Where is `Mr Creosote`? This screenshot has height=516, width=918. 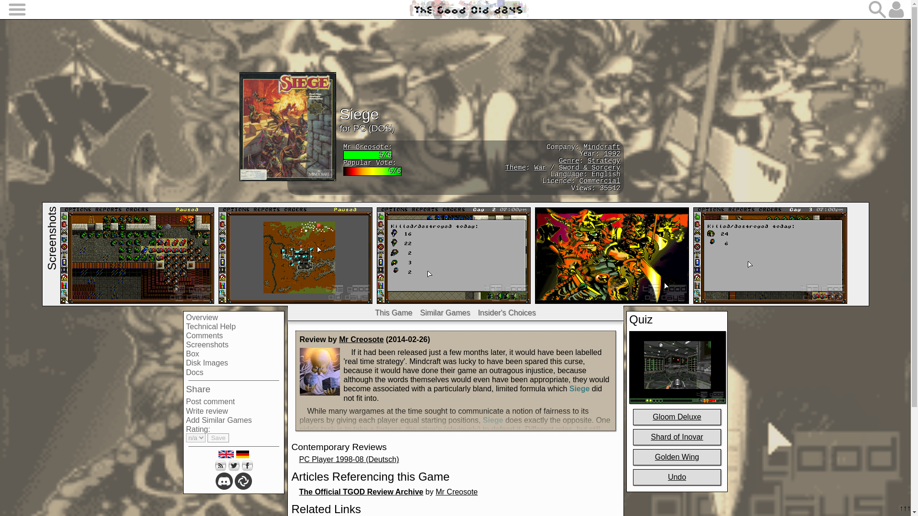 Mr Creosote is located at coordinates (366, 147).